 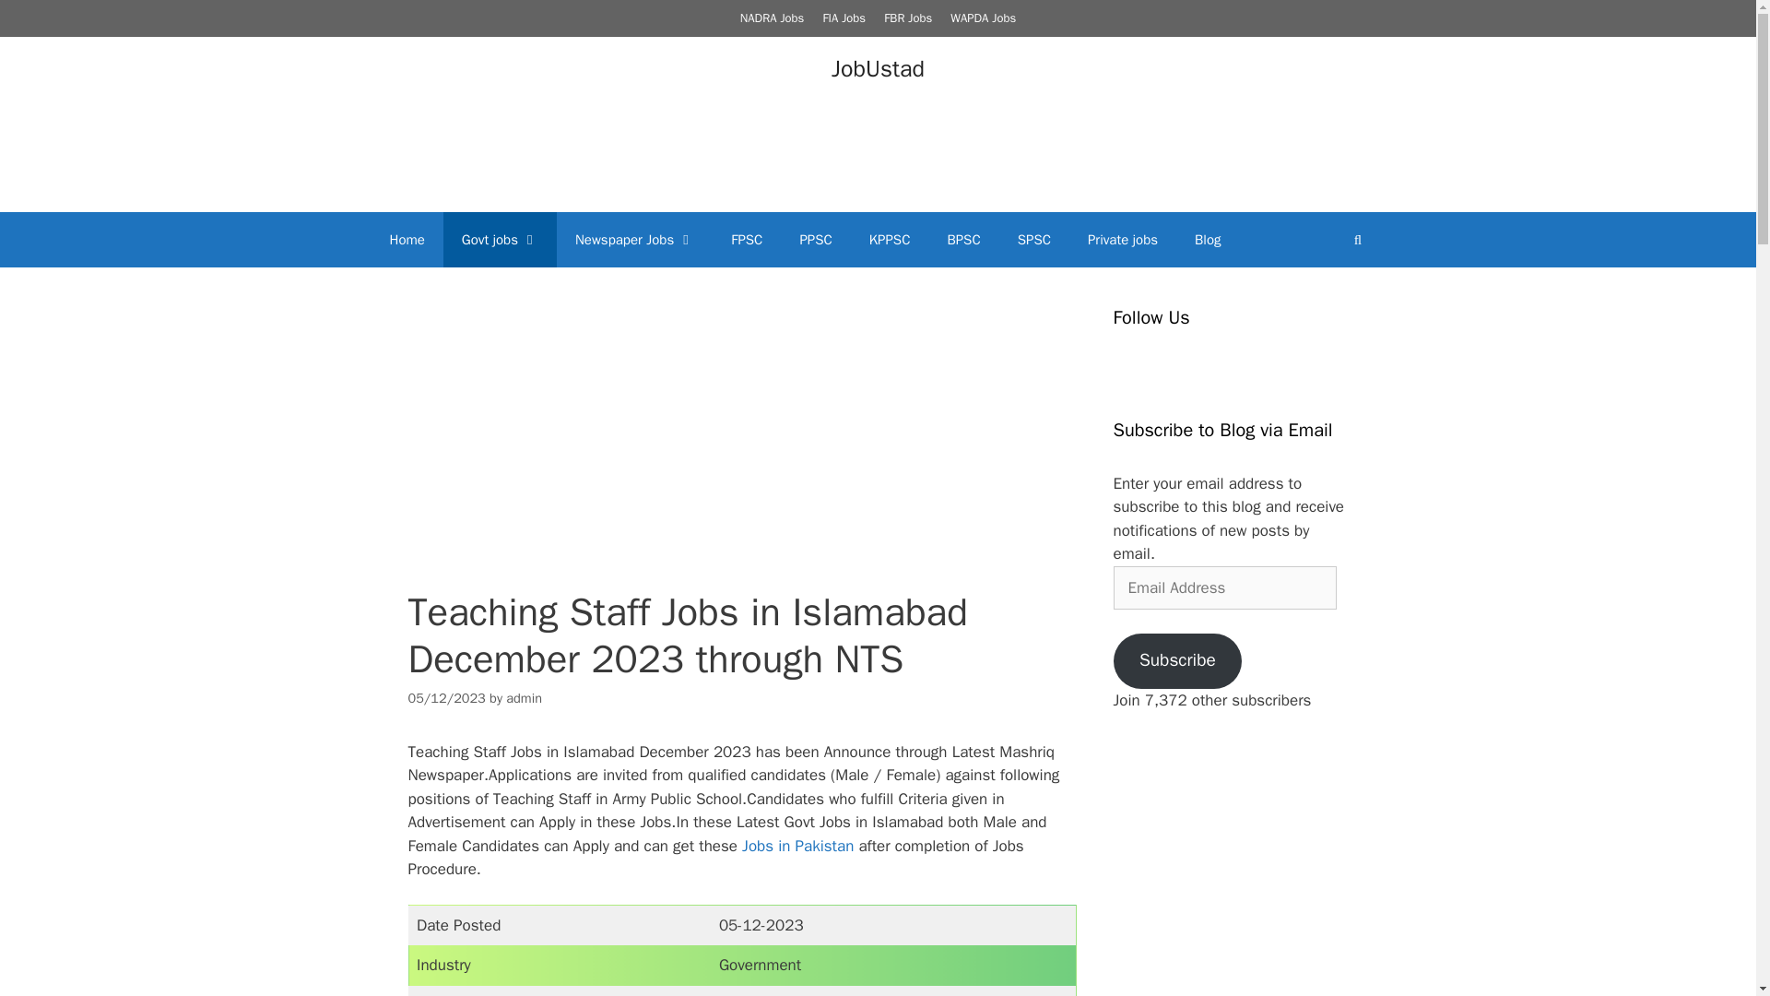 What do you see at coordinates (844, 18) in the screenshot?
I see `FIA Jobs` at bounding box center [844, 18].